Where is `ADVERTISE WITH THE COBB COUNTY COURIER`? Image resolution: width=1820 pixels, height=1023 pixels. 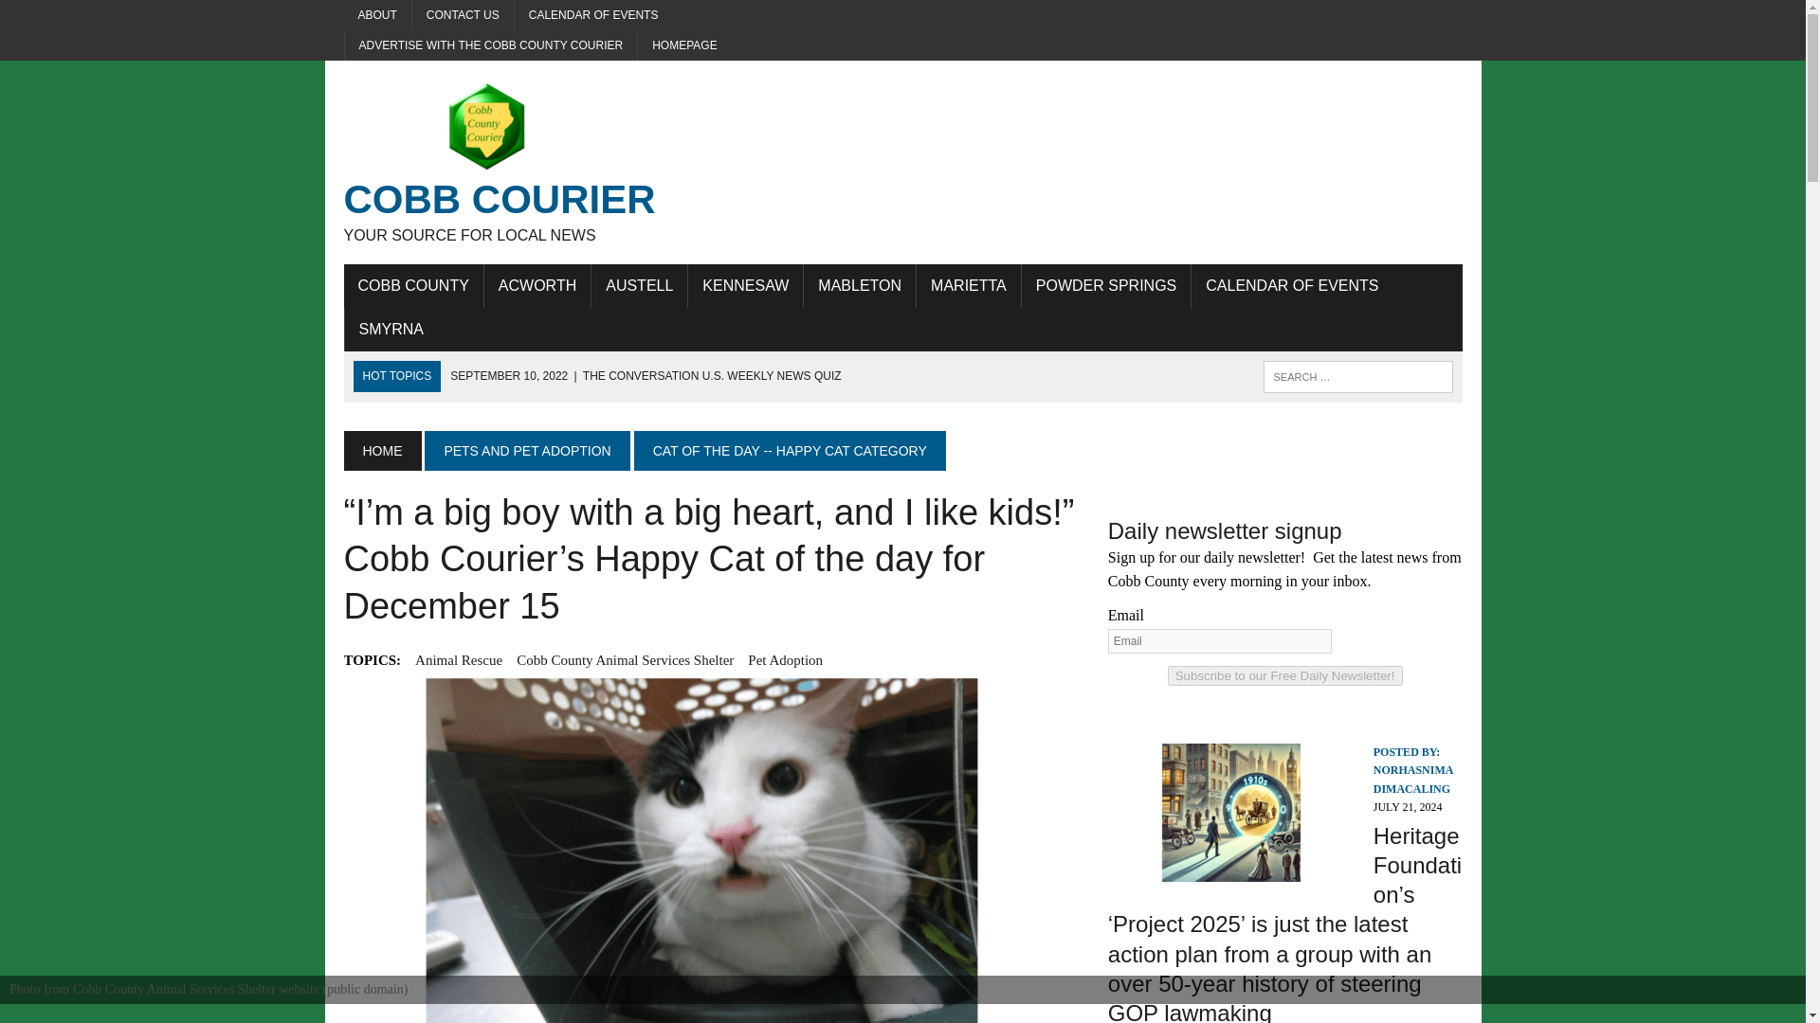 ADVERTISE WITH THE COBB COUNTY COURIER is located at coordinates (491, 45).